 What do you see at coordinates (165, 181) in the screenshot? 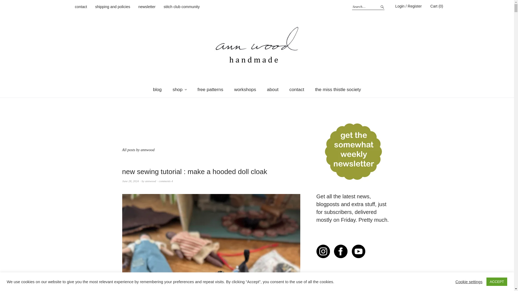
I see `comments 4` at bounding box center [165, 181].